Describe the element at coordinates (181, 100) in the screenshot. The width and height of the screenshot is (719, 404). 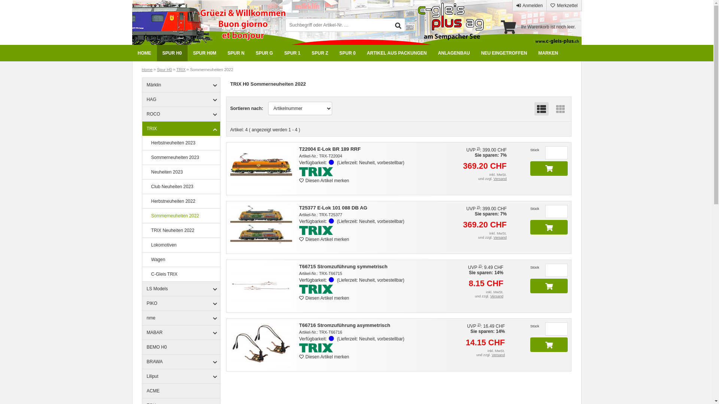
I see `HAG` at that location.